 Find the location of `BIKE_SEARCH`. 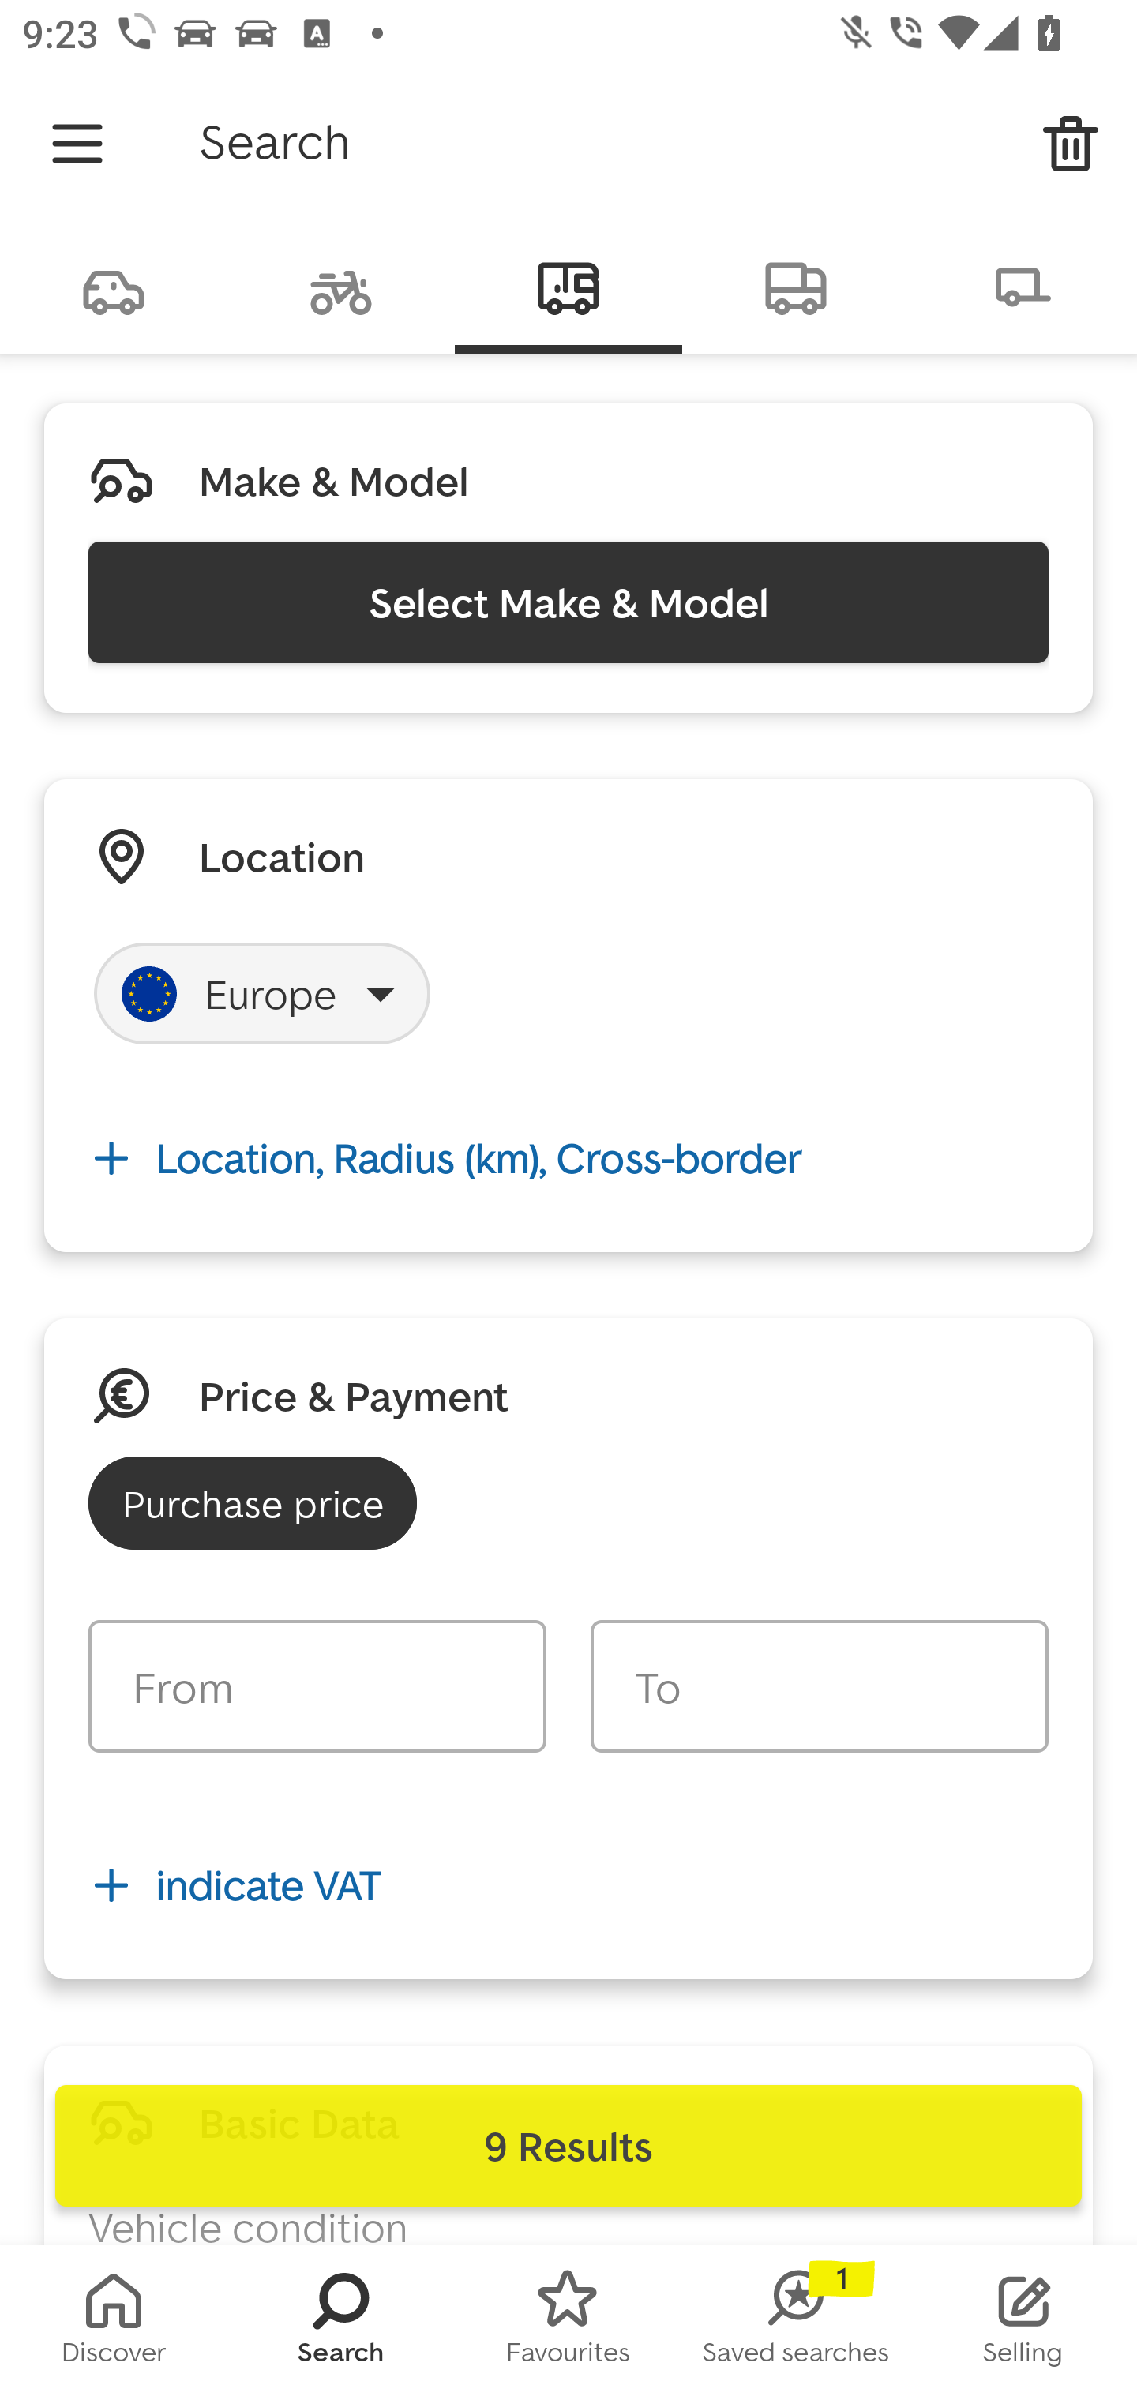

BIKE_SEARCH is located at coordinates (341, 286).